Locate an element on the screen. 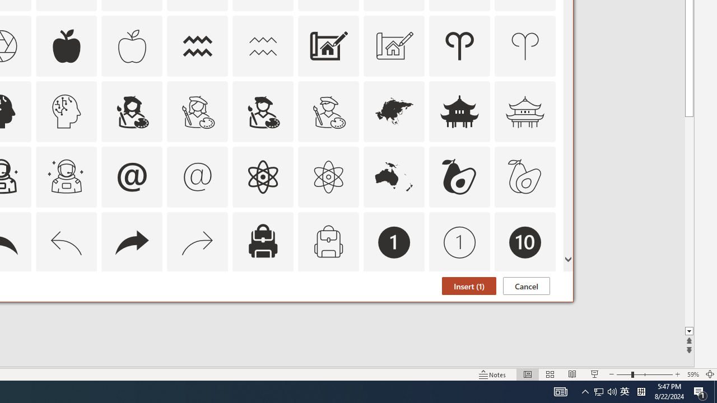 This screenshot has height=403, width=717. AutomationID: Icons_Badge1 is located at coordinates (394, 242).